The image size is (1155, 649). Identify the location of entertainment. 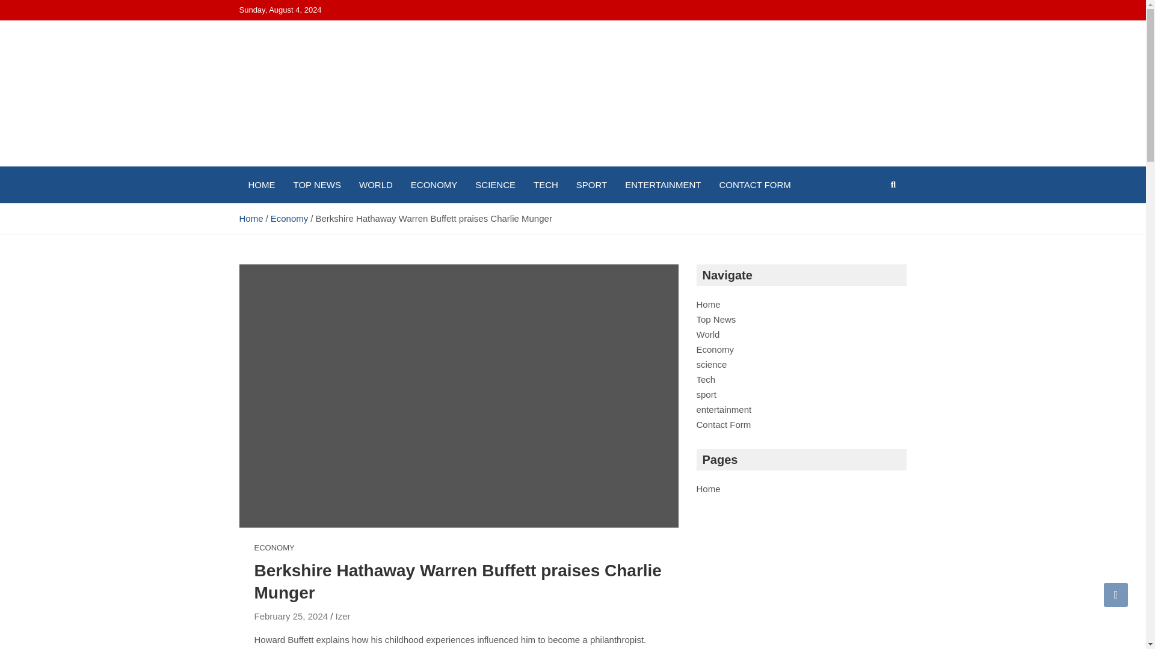
(724, 409).